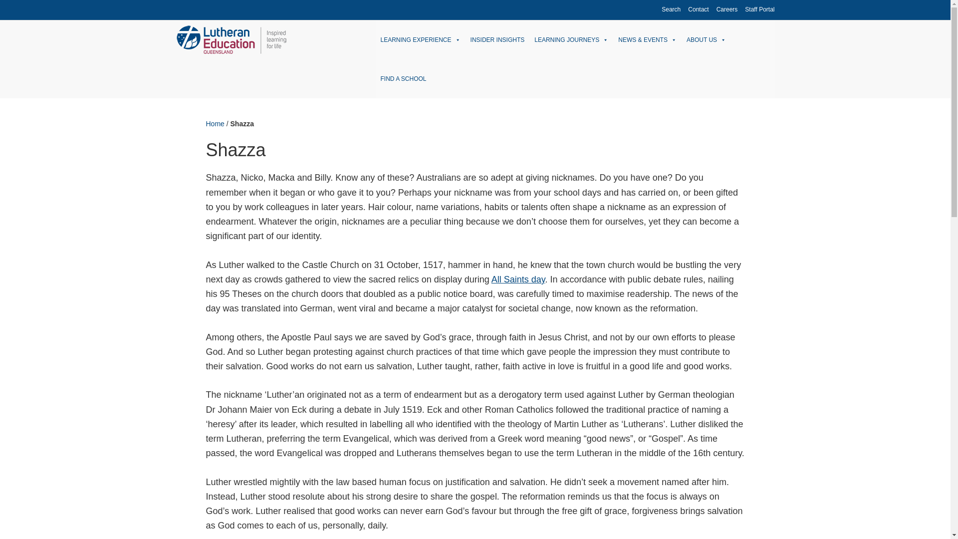 The height and width of the screenshot is (539, 958). What do you see at coordinates (759, 9) in the screenshot?
I see `Staff Portal` at bounding box center [759, 9].